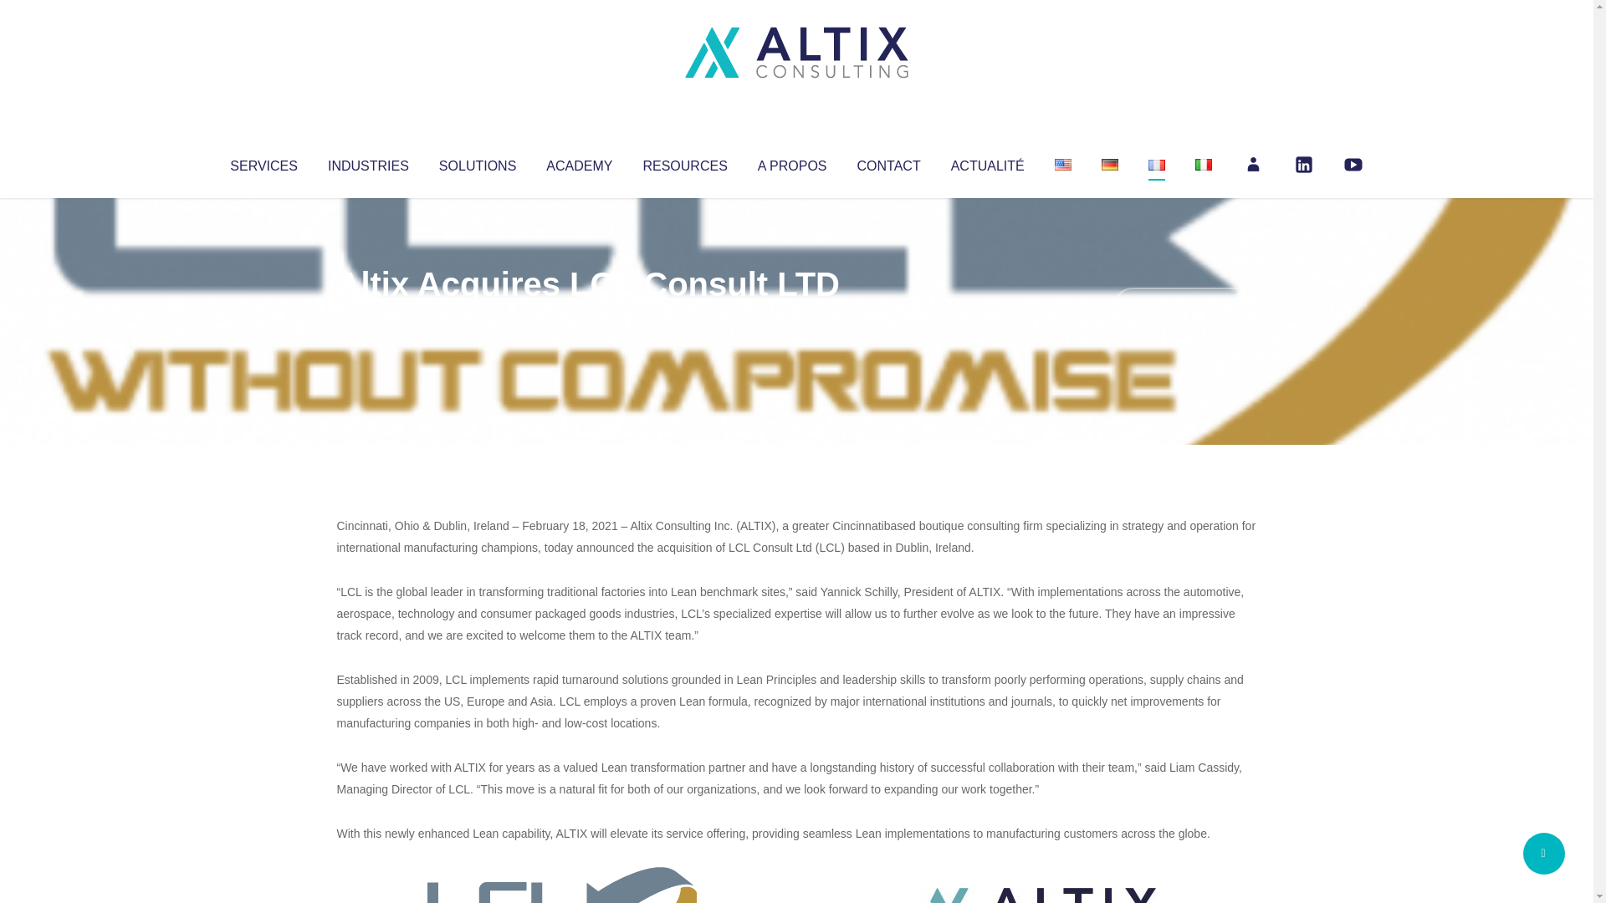 This screenshot has height=903, width=1606. What do you see at coordinates (368, 318) in the screenshot?
I see `Articles par Altix` at bounding box center [368, 318].